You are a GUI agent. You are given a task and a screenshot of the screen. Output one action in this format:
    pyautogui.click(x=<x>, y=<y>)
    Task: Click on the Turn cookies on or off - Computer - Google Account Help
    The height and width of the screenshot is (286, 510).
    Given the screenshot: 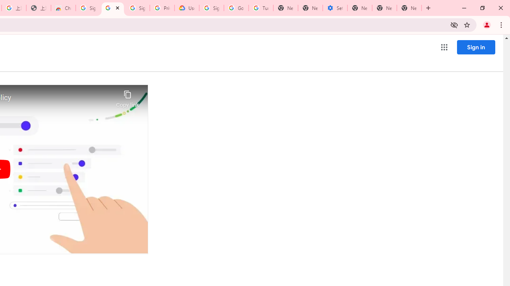 What is the action you would take?
    pyautogui.click(x=261, y=8)
    